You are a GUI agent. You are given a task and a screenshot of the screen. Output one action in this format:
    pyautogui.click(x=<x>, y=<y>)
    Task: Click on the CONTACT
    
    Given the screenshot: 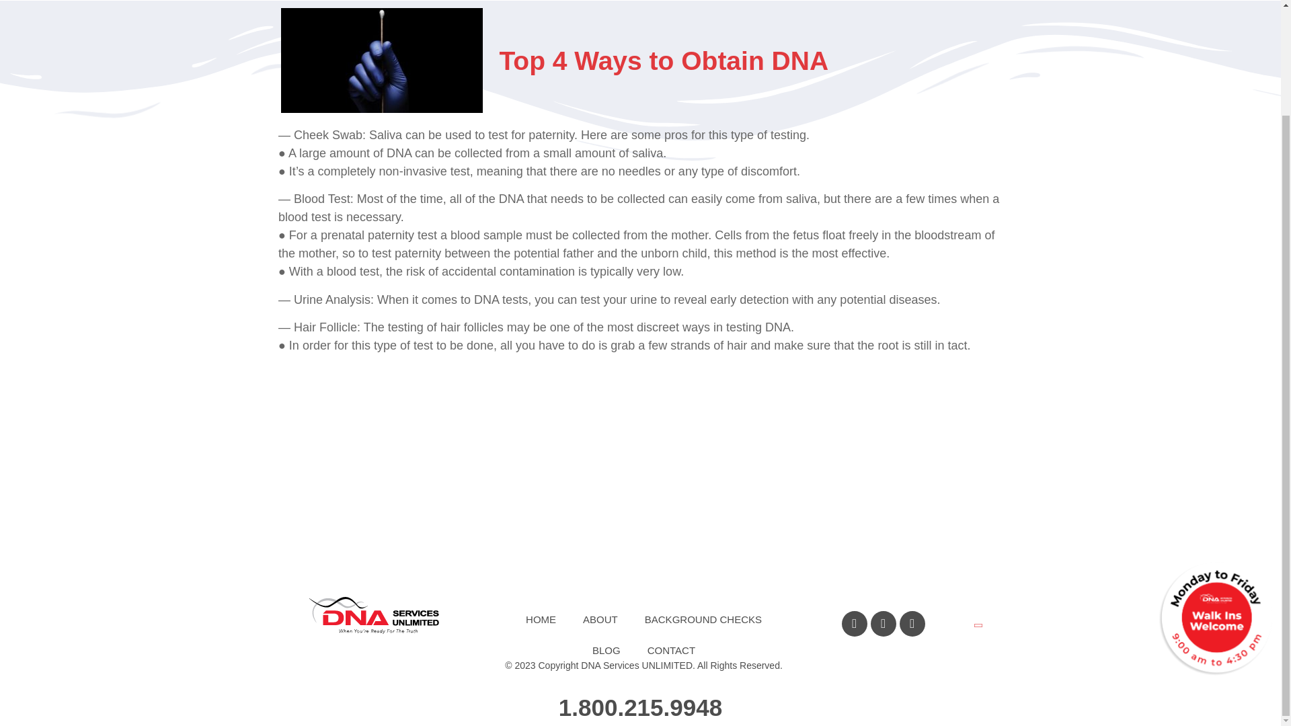 What is the action you would take?
    pyautogui.click(x=671, y=651)
    